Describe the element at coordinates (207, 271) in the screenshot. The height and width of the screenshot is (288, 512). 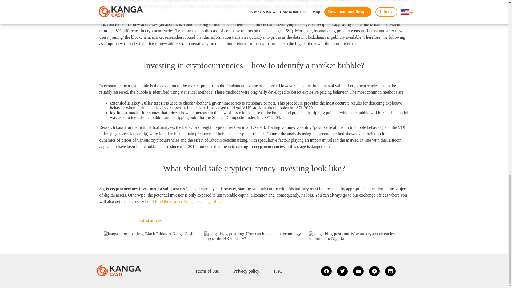
I see `Terms of Use` at that location.